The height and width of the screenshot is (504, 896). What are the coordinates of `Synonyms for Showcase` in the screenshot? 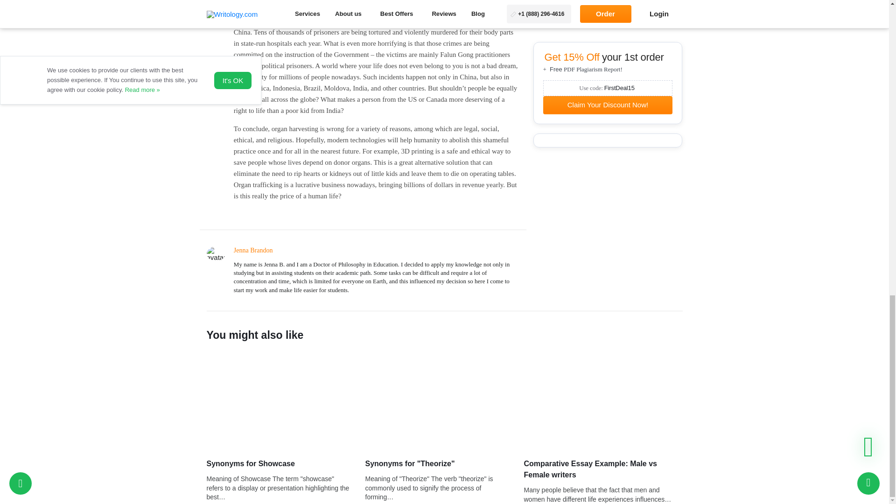 It's located at (278, 463).